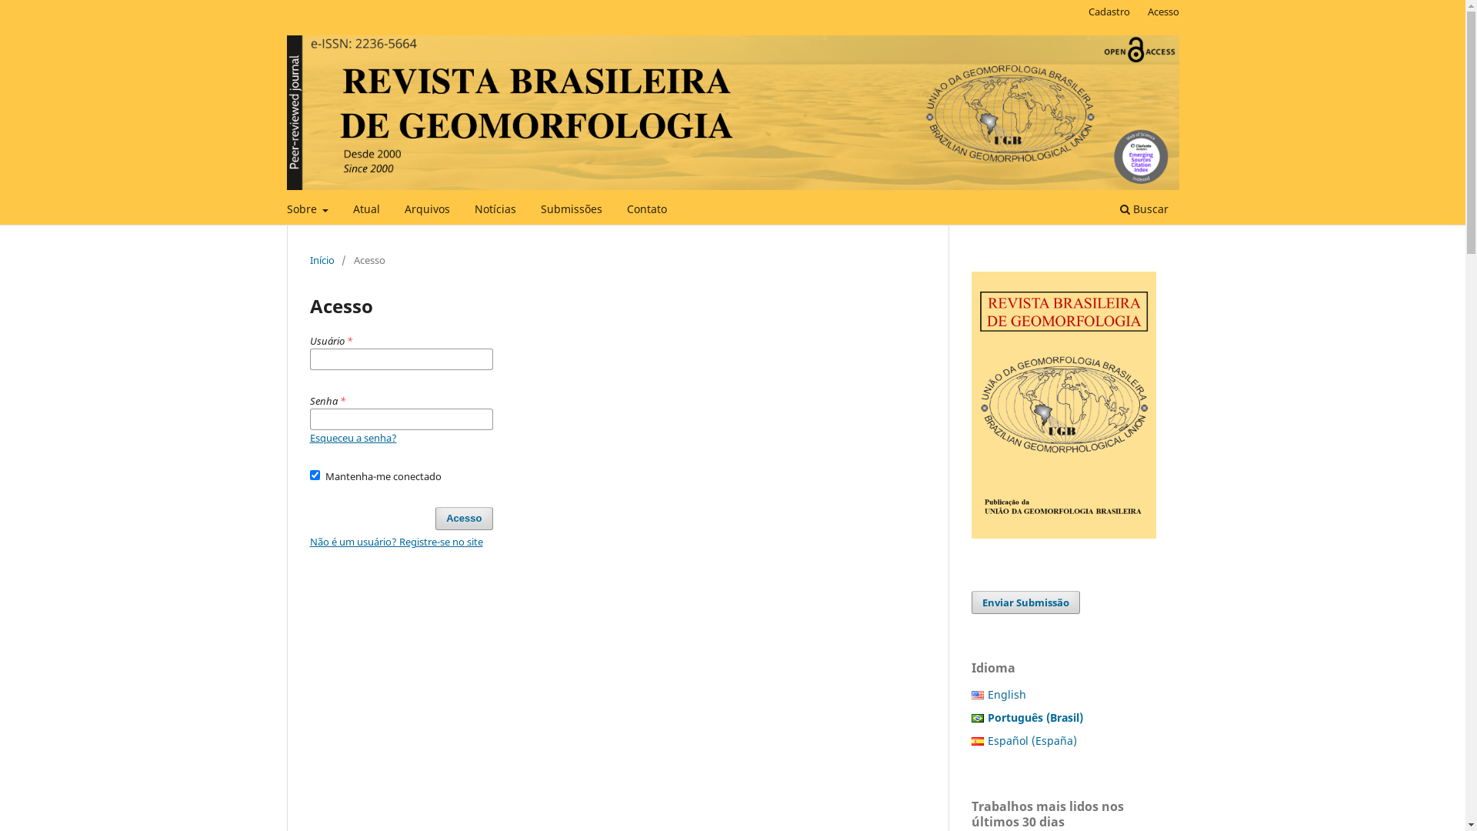 Image resolution: width=1477 pixels, height=831 pixels. What do you see at coordinates (647, 211) in the screenshot?
I see `Contato` at bounding box center [647, 211].